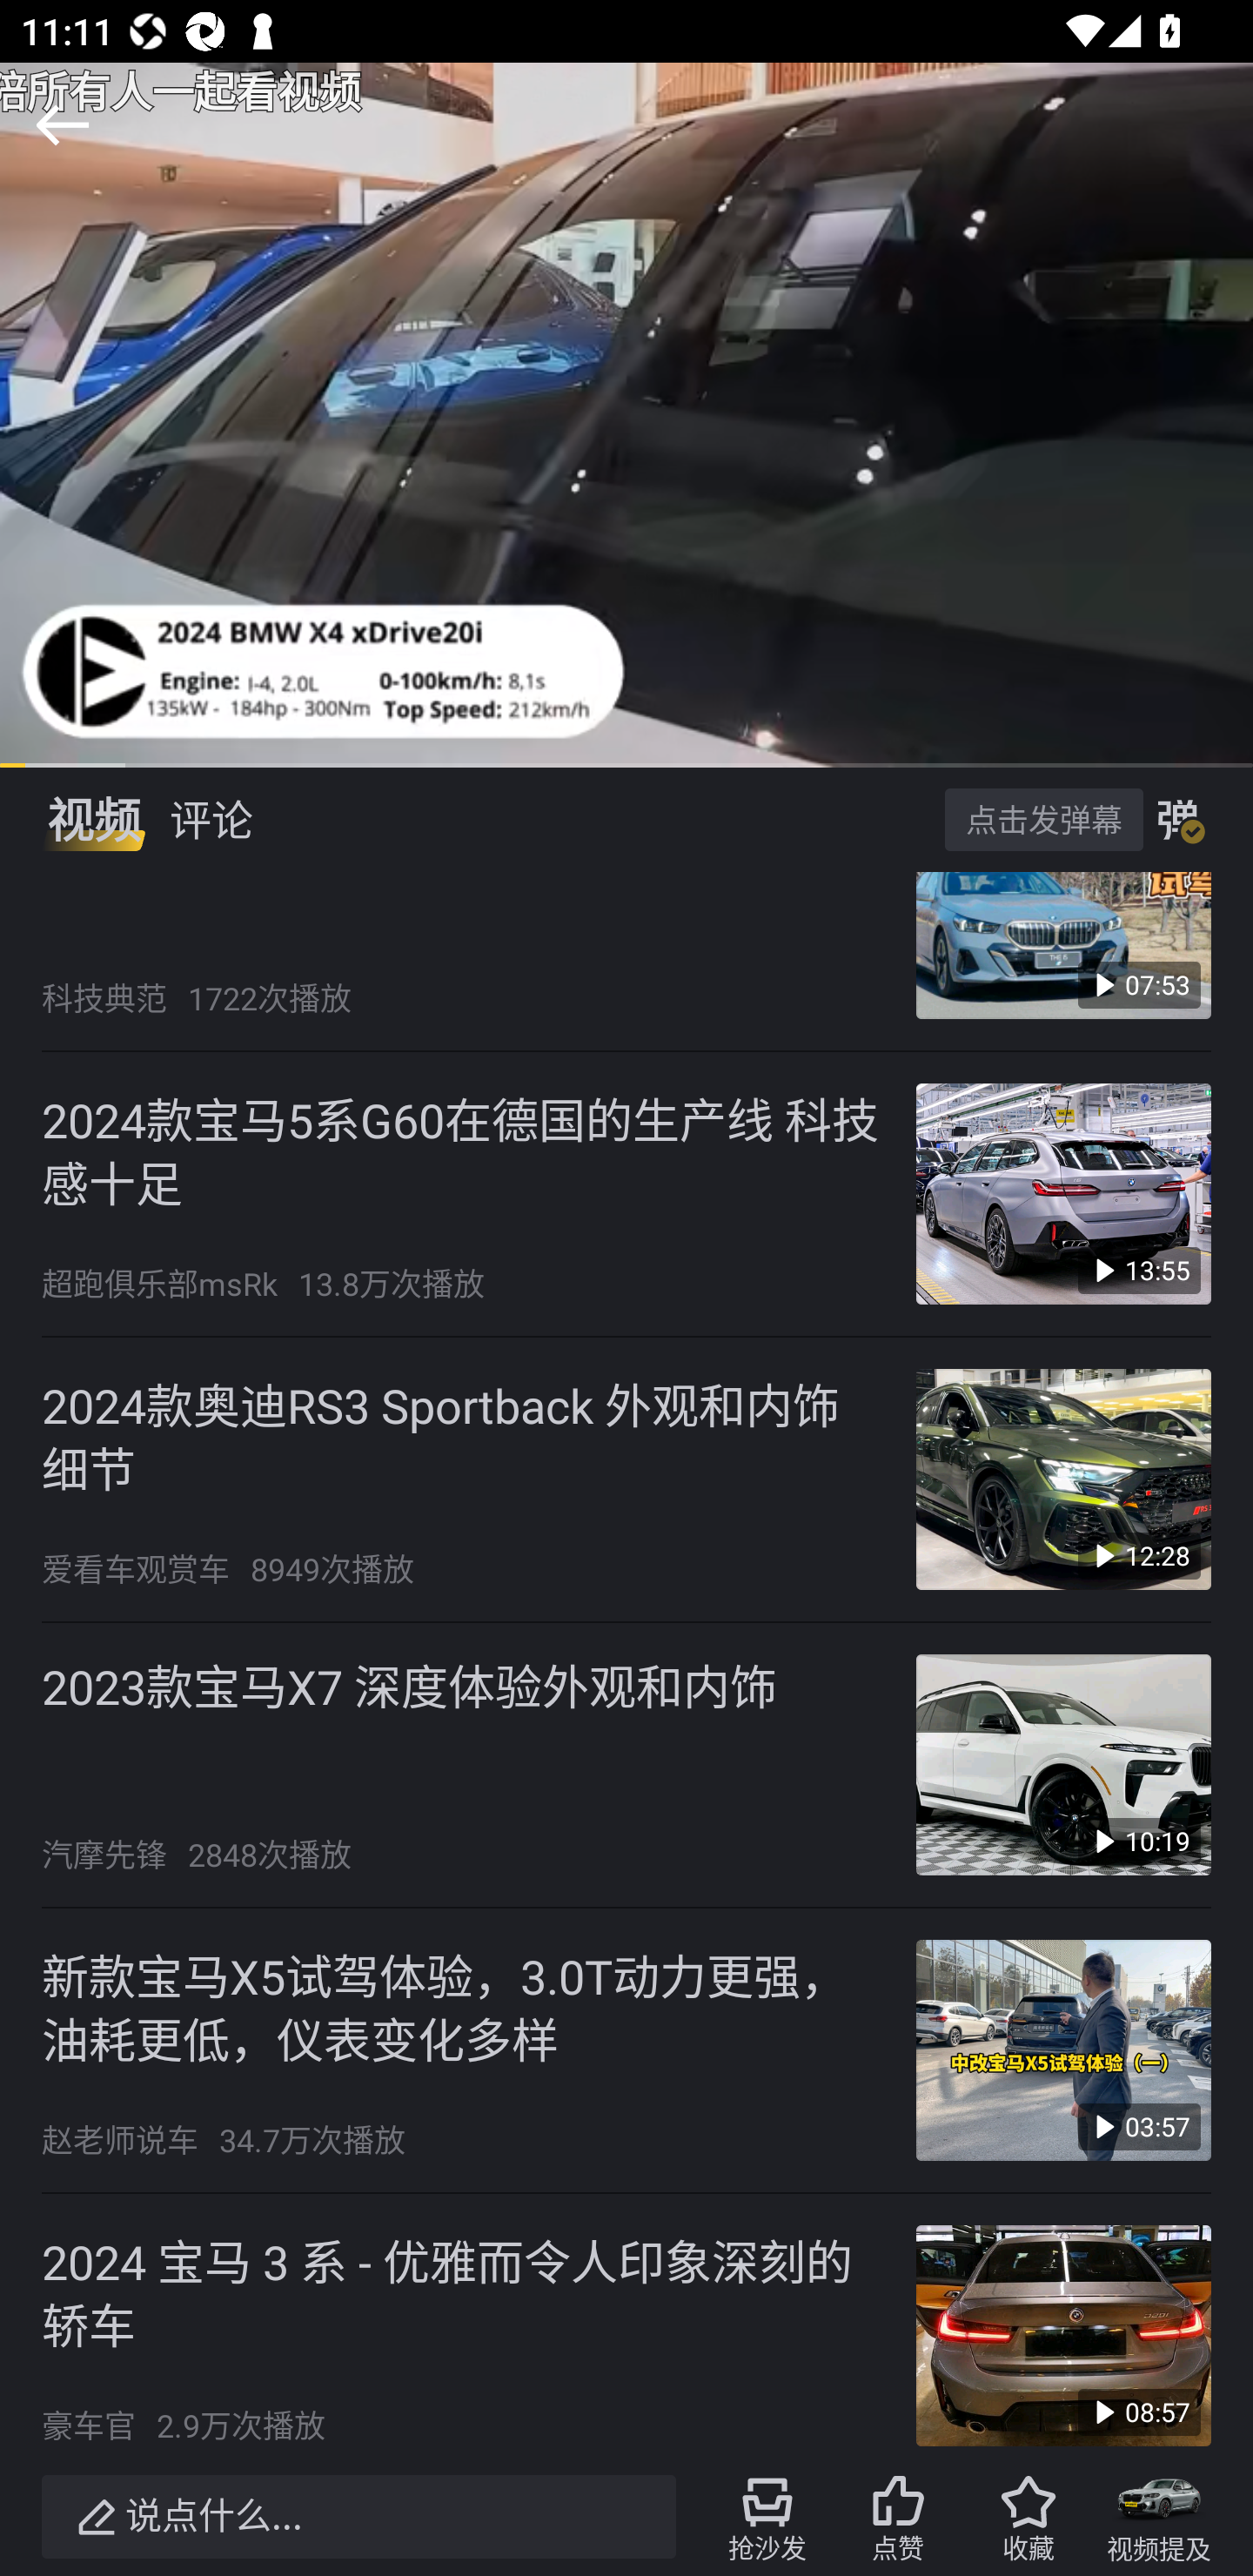 This screenshot has width=1253, height=2576. What do you see at coordinates (63, 125) in the screenshot?
I see `` at bounding box center [63, 125].